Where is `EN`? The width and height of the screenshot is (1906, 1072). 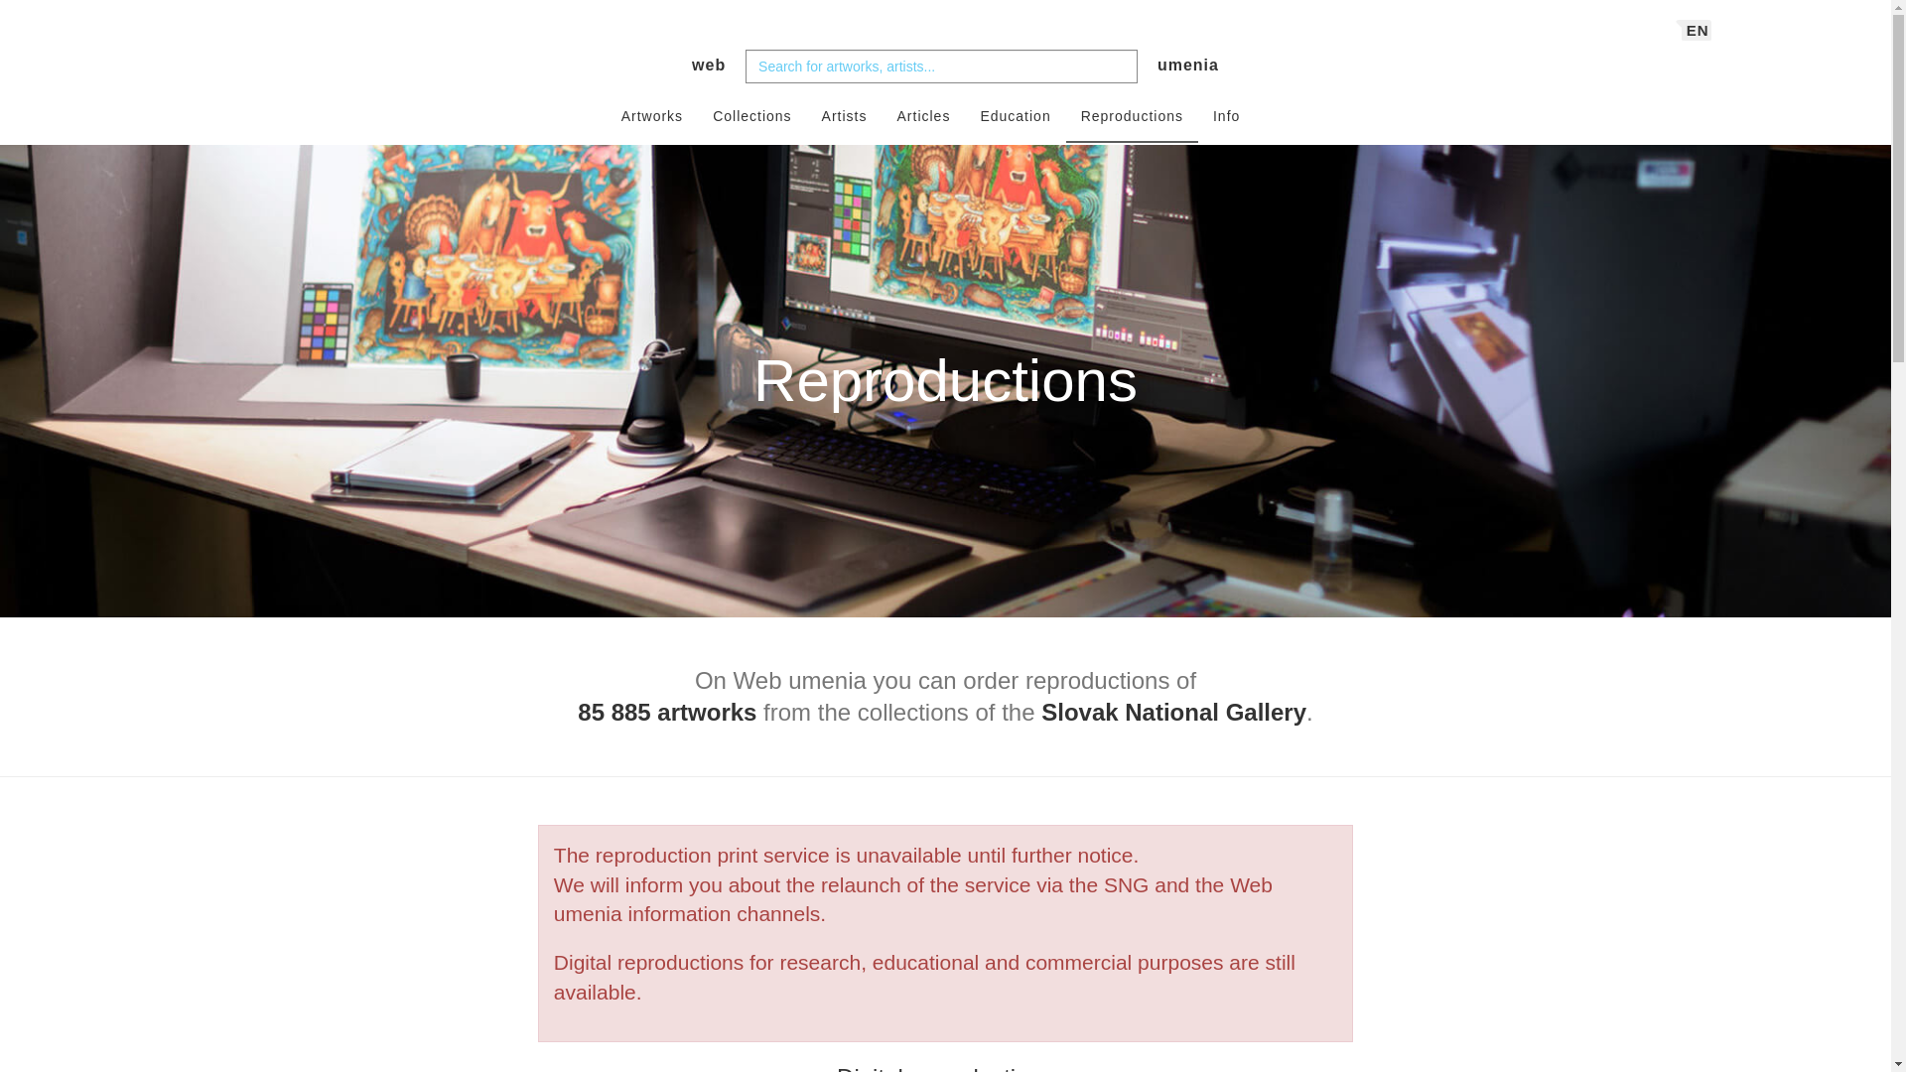
EN is located at coordinates (922, 116).